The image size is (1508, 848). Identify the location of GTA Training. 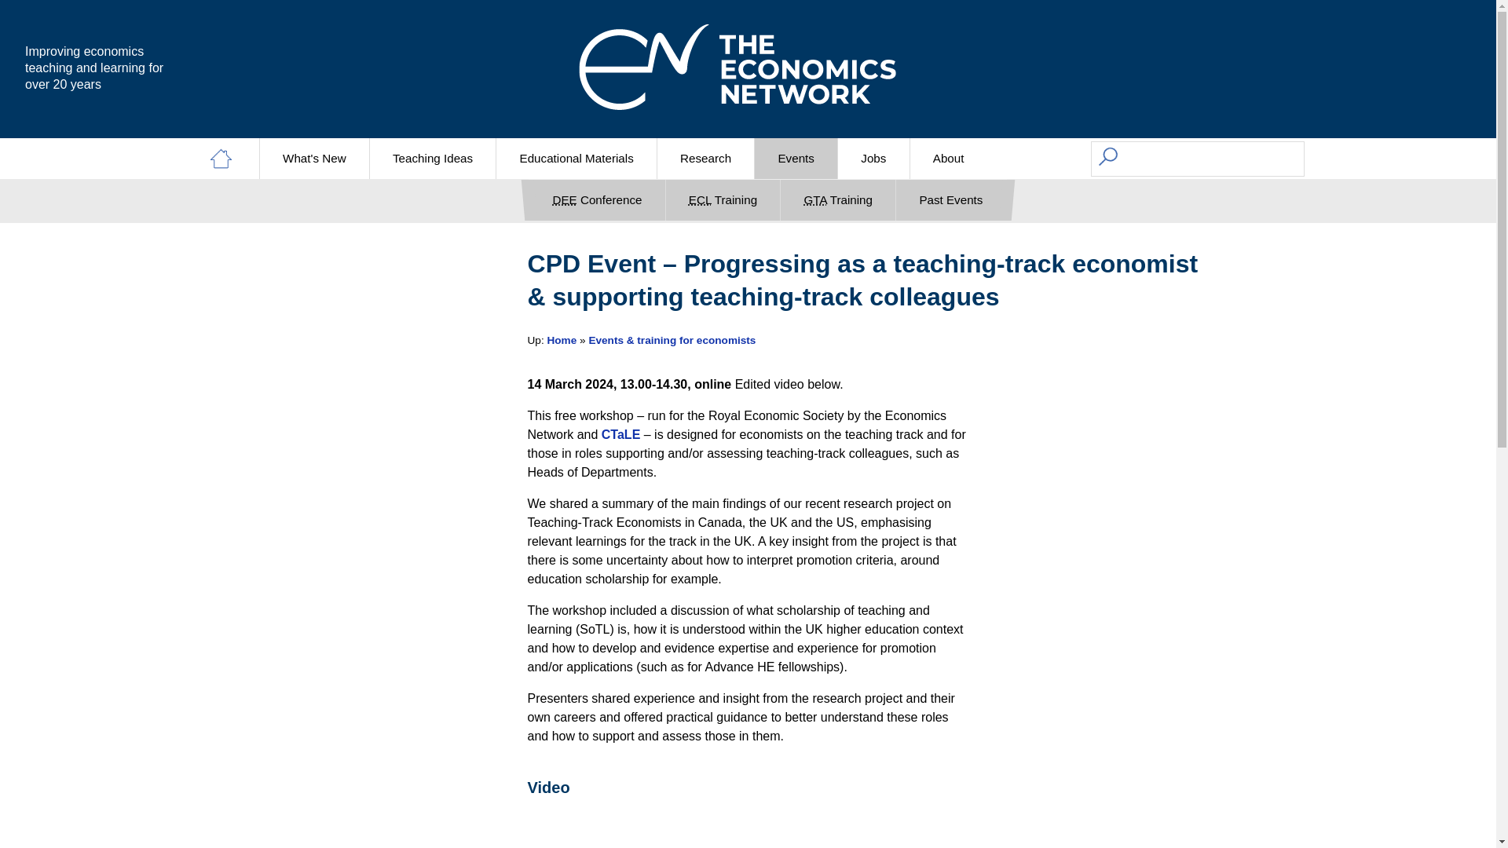
(838, 199).